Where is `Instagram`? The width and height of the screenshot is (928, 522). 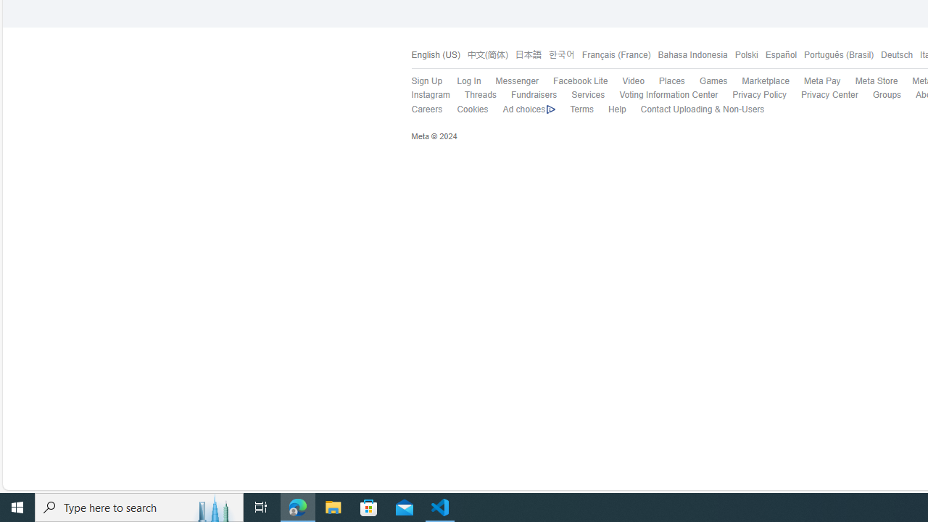 Instagram is located at coordinates (431, 94).